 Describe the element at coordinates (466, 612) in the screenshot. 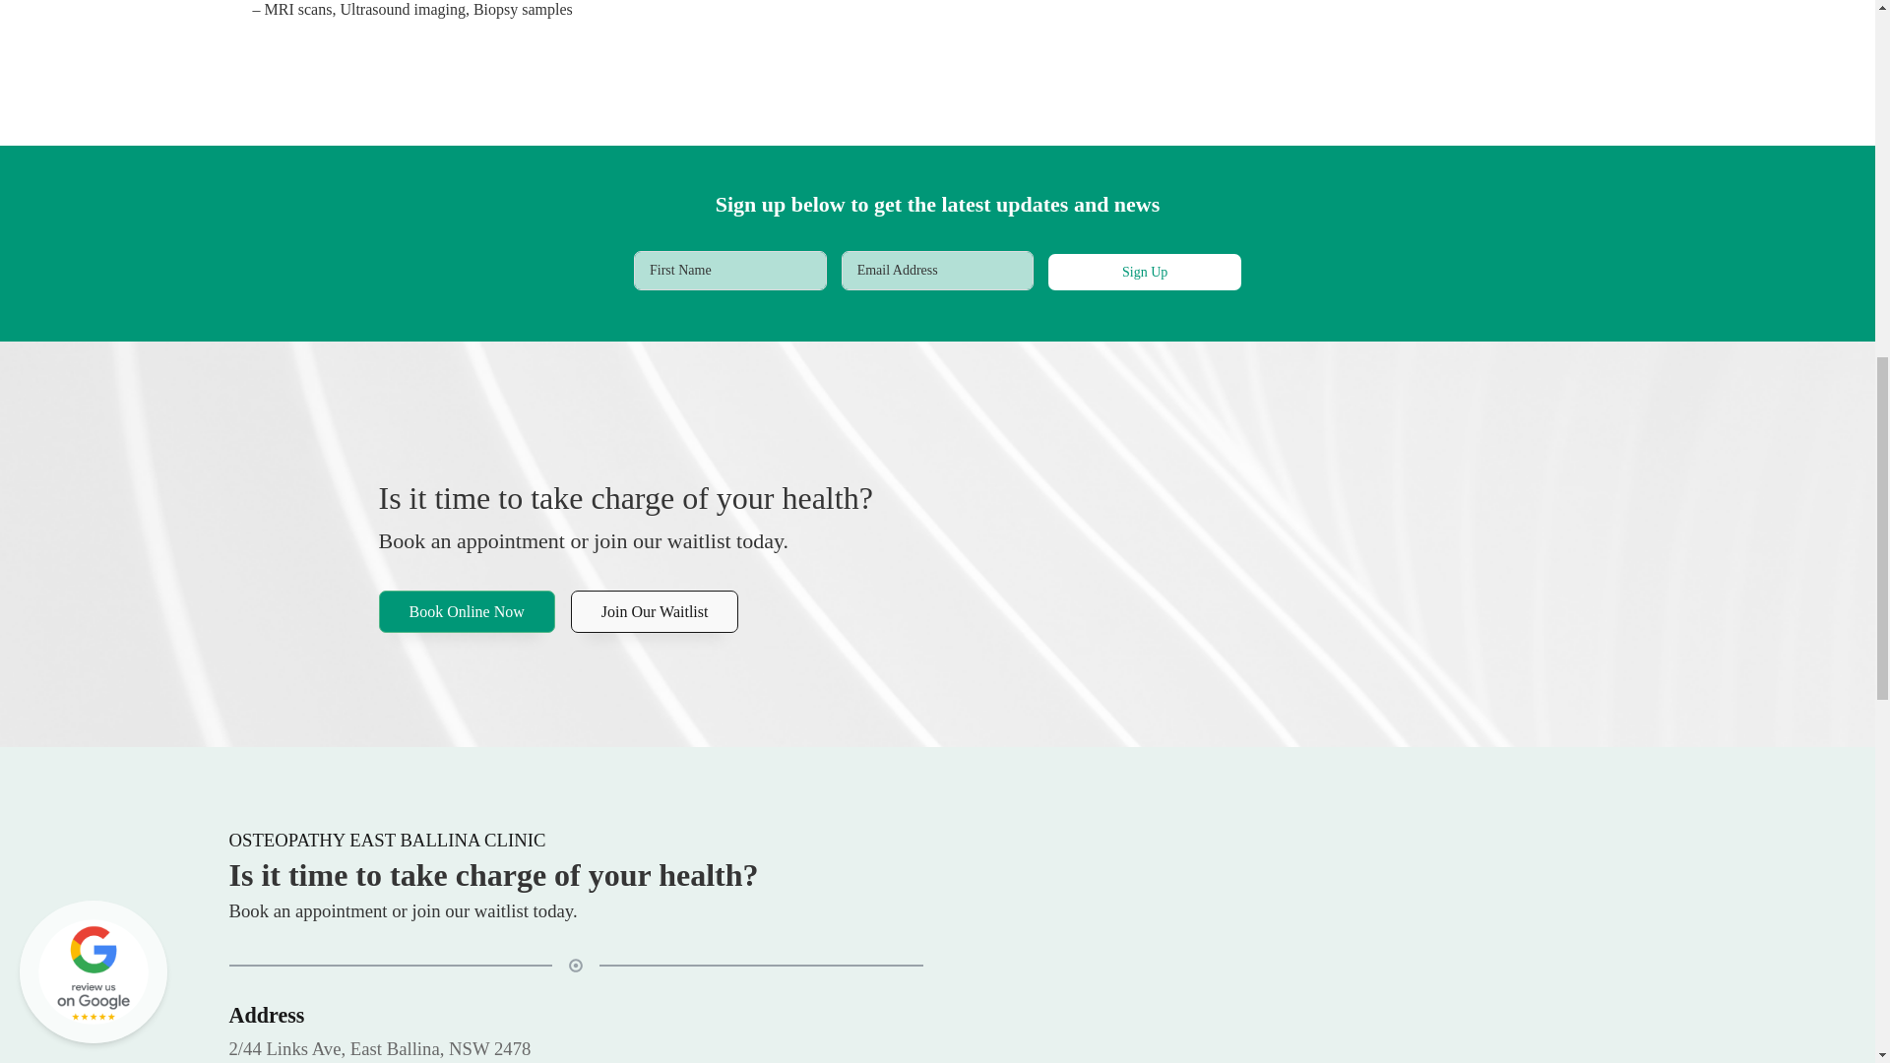

I see `Book Online Now` at that location.